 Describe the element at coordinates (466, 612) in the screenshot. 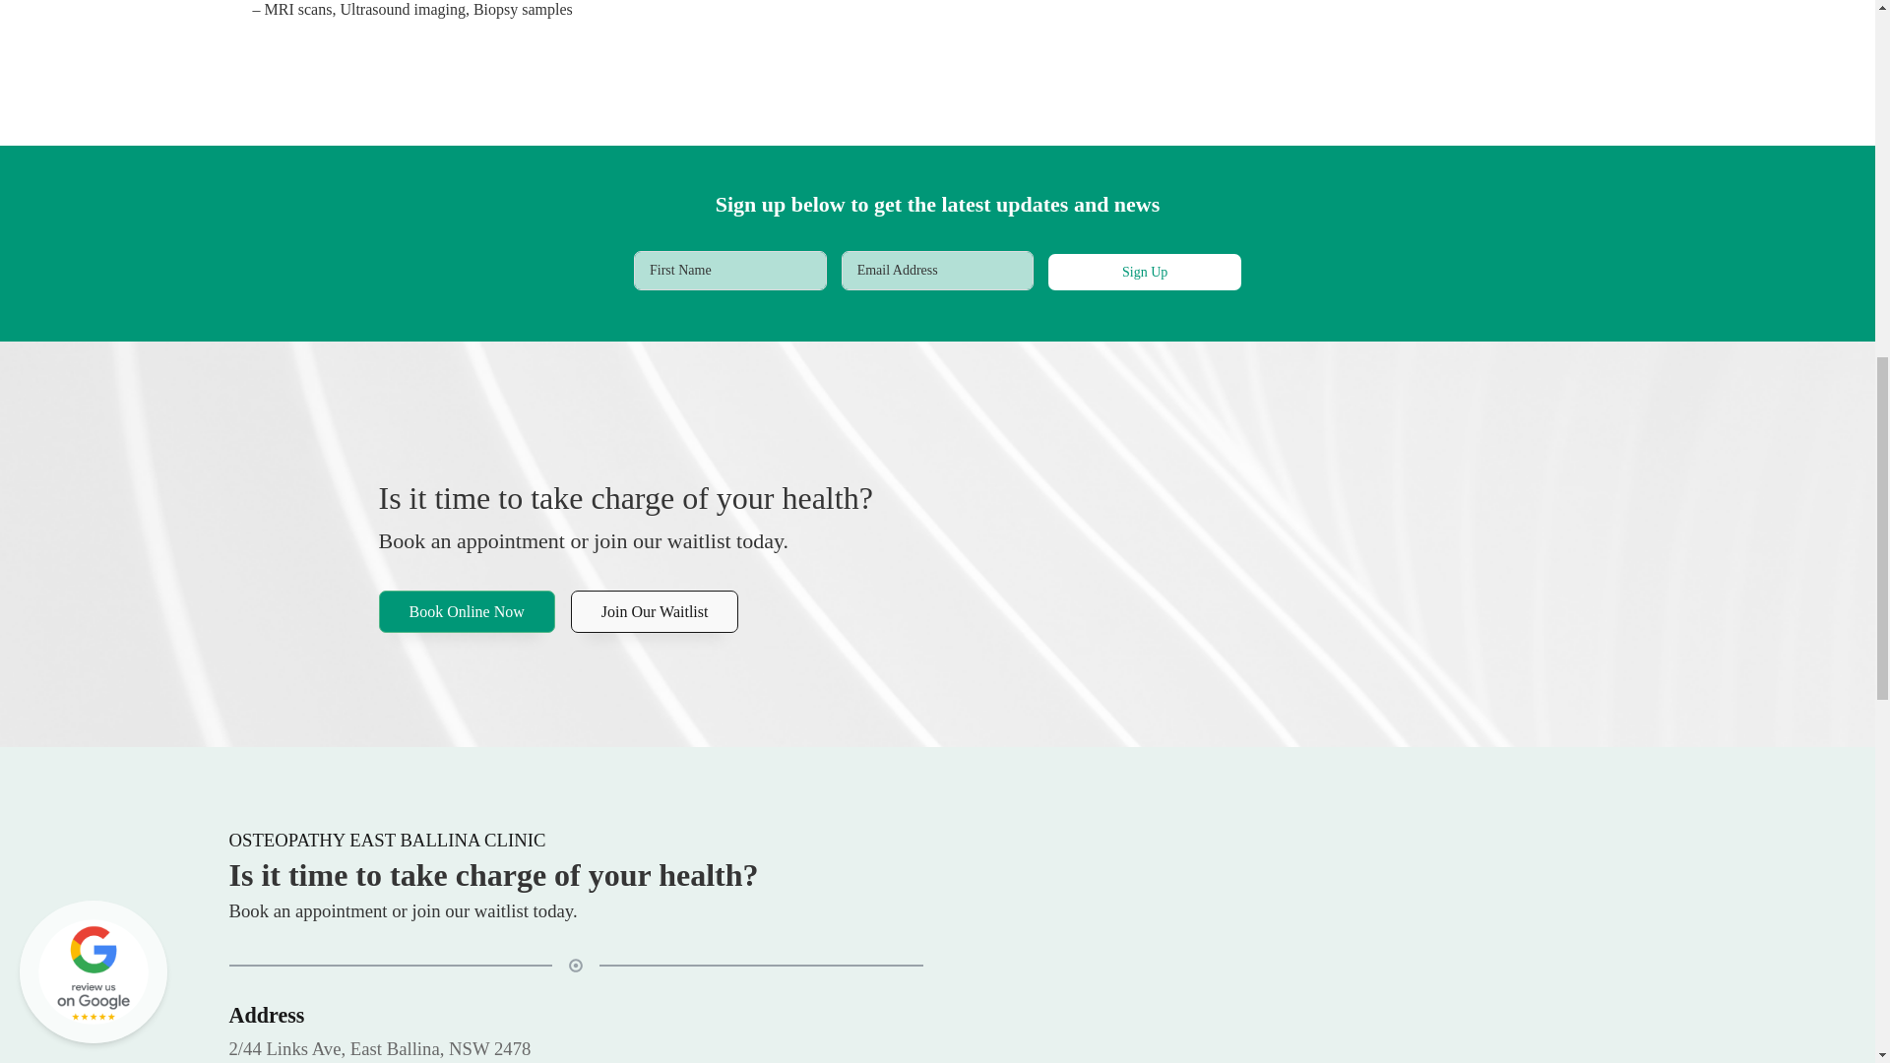

I see `Book Online Now` at that location.